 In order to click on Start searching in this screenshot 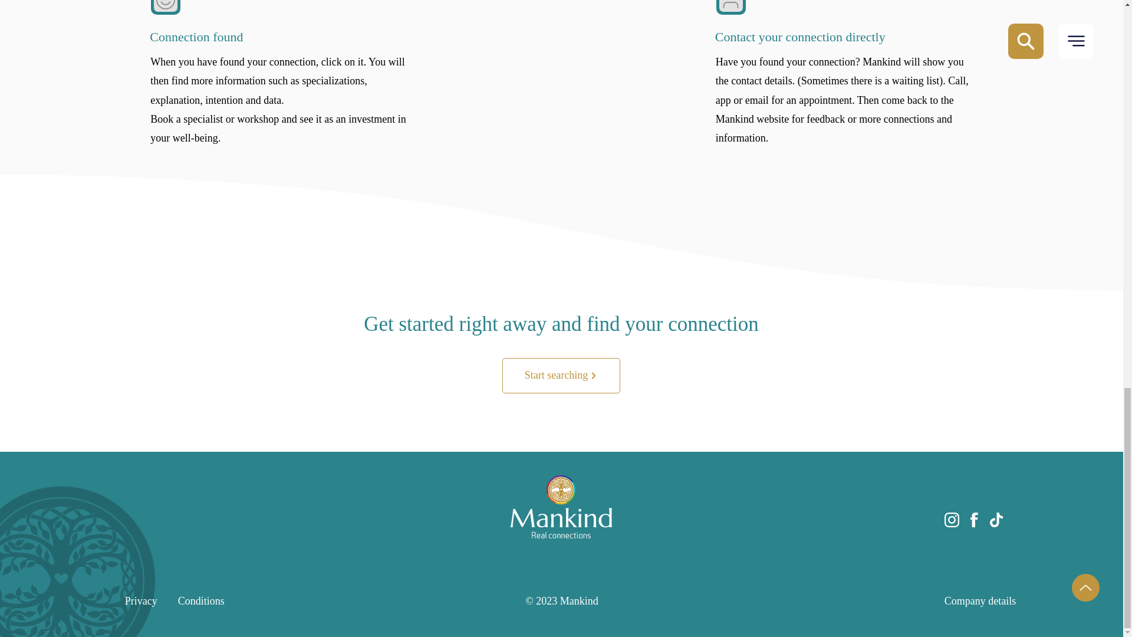, I will do `click(561, 375)`.